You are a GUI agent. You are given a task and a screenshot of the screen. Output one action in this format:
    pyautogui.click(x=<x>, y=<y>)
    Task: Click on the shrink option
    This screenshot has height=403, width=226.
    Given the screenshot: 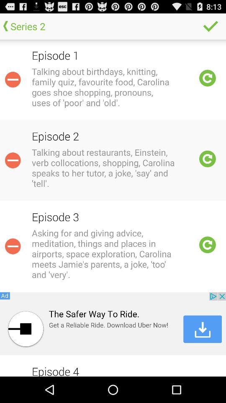 What is the action you would take?
    pyautogui.click(x=13, y=160)
    